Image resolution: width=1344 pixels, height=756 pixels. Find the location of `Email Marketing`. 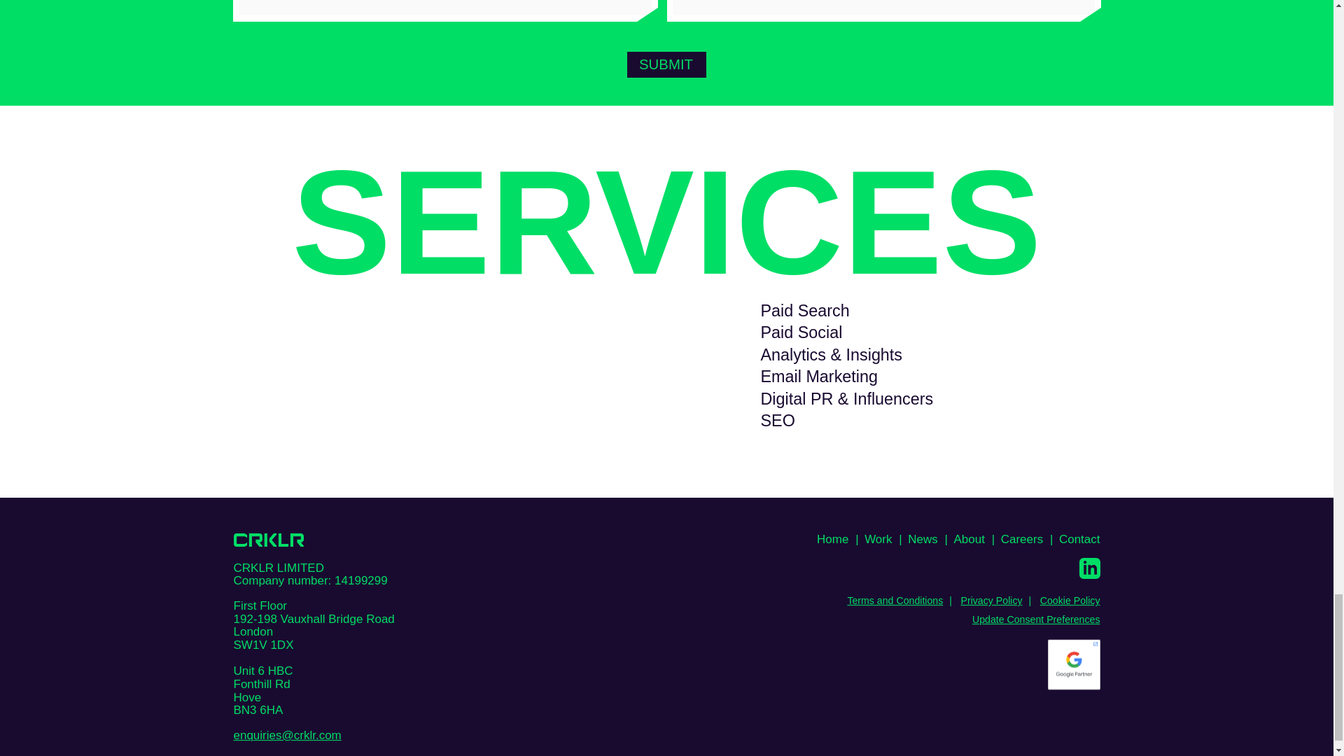

Email Marketing is located at coordinates (948, 377).